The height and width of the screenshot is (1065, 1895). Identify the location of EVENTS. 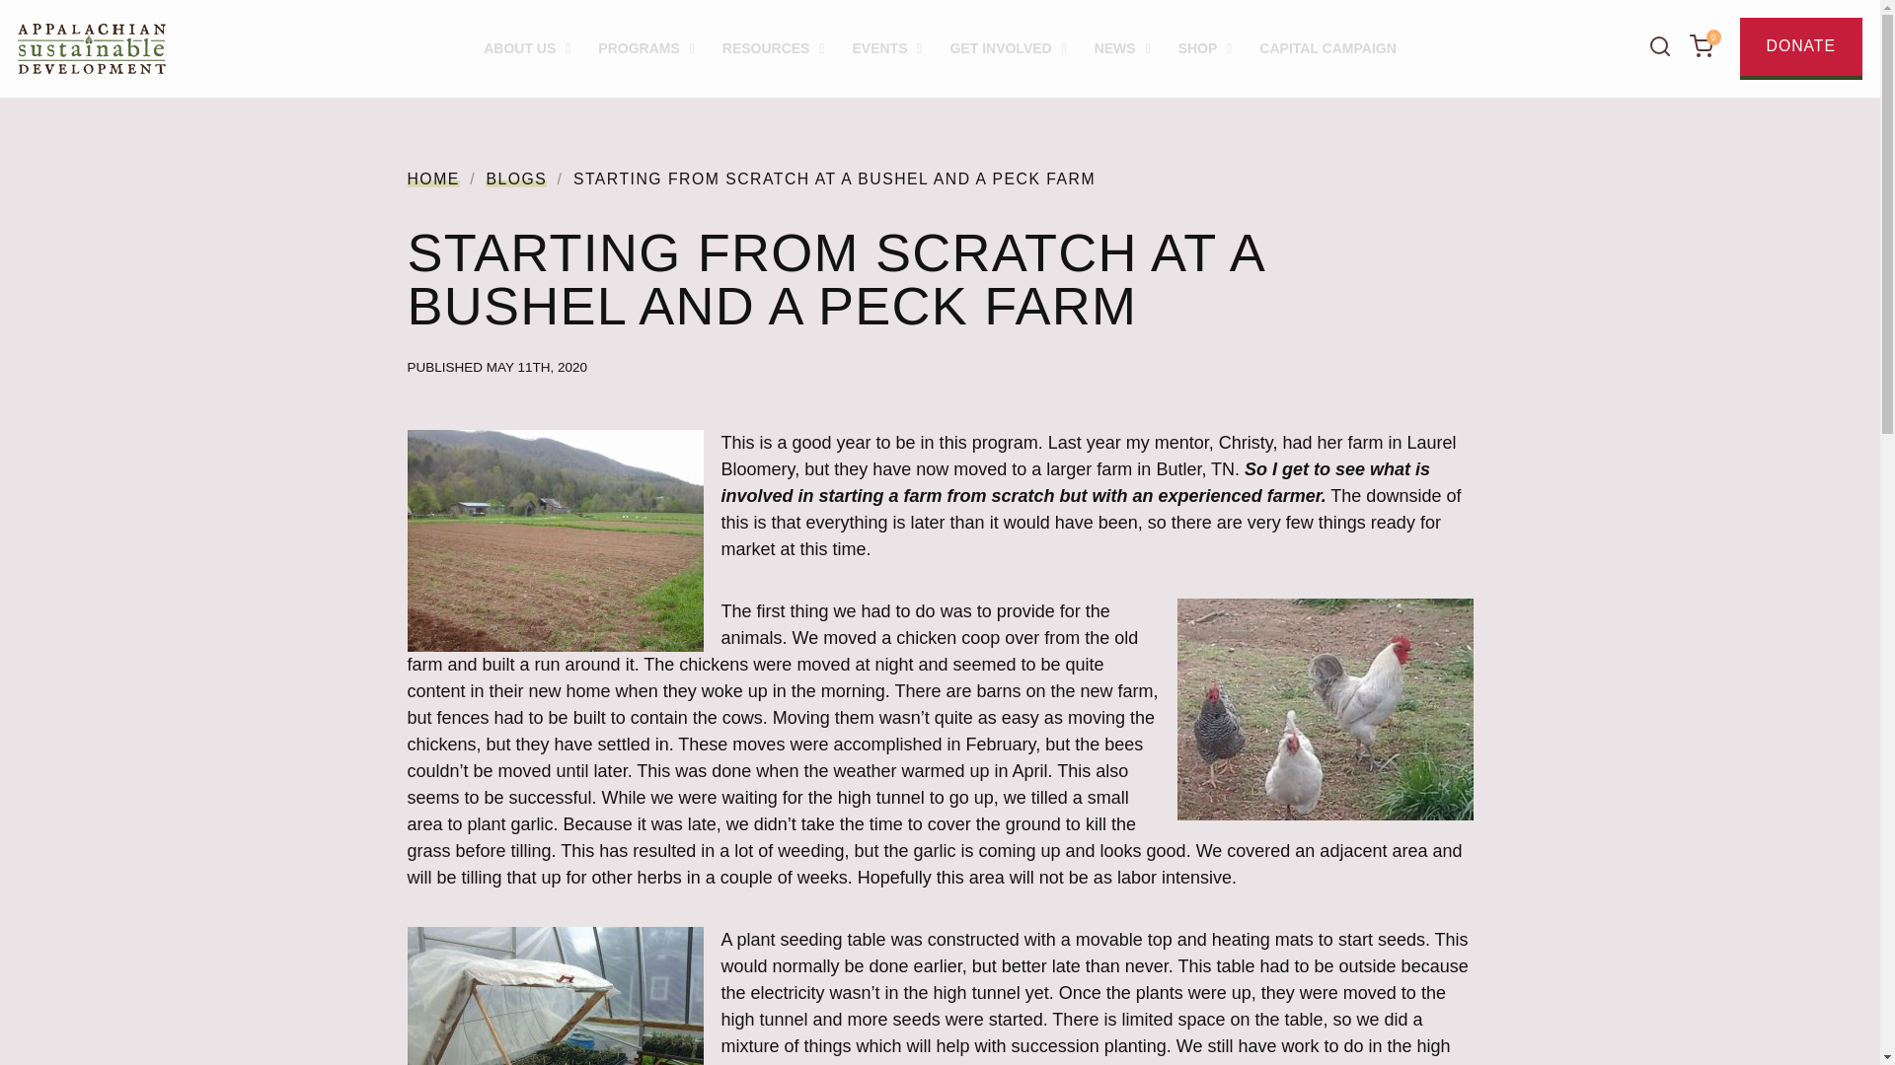
(886, 48).